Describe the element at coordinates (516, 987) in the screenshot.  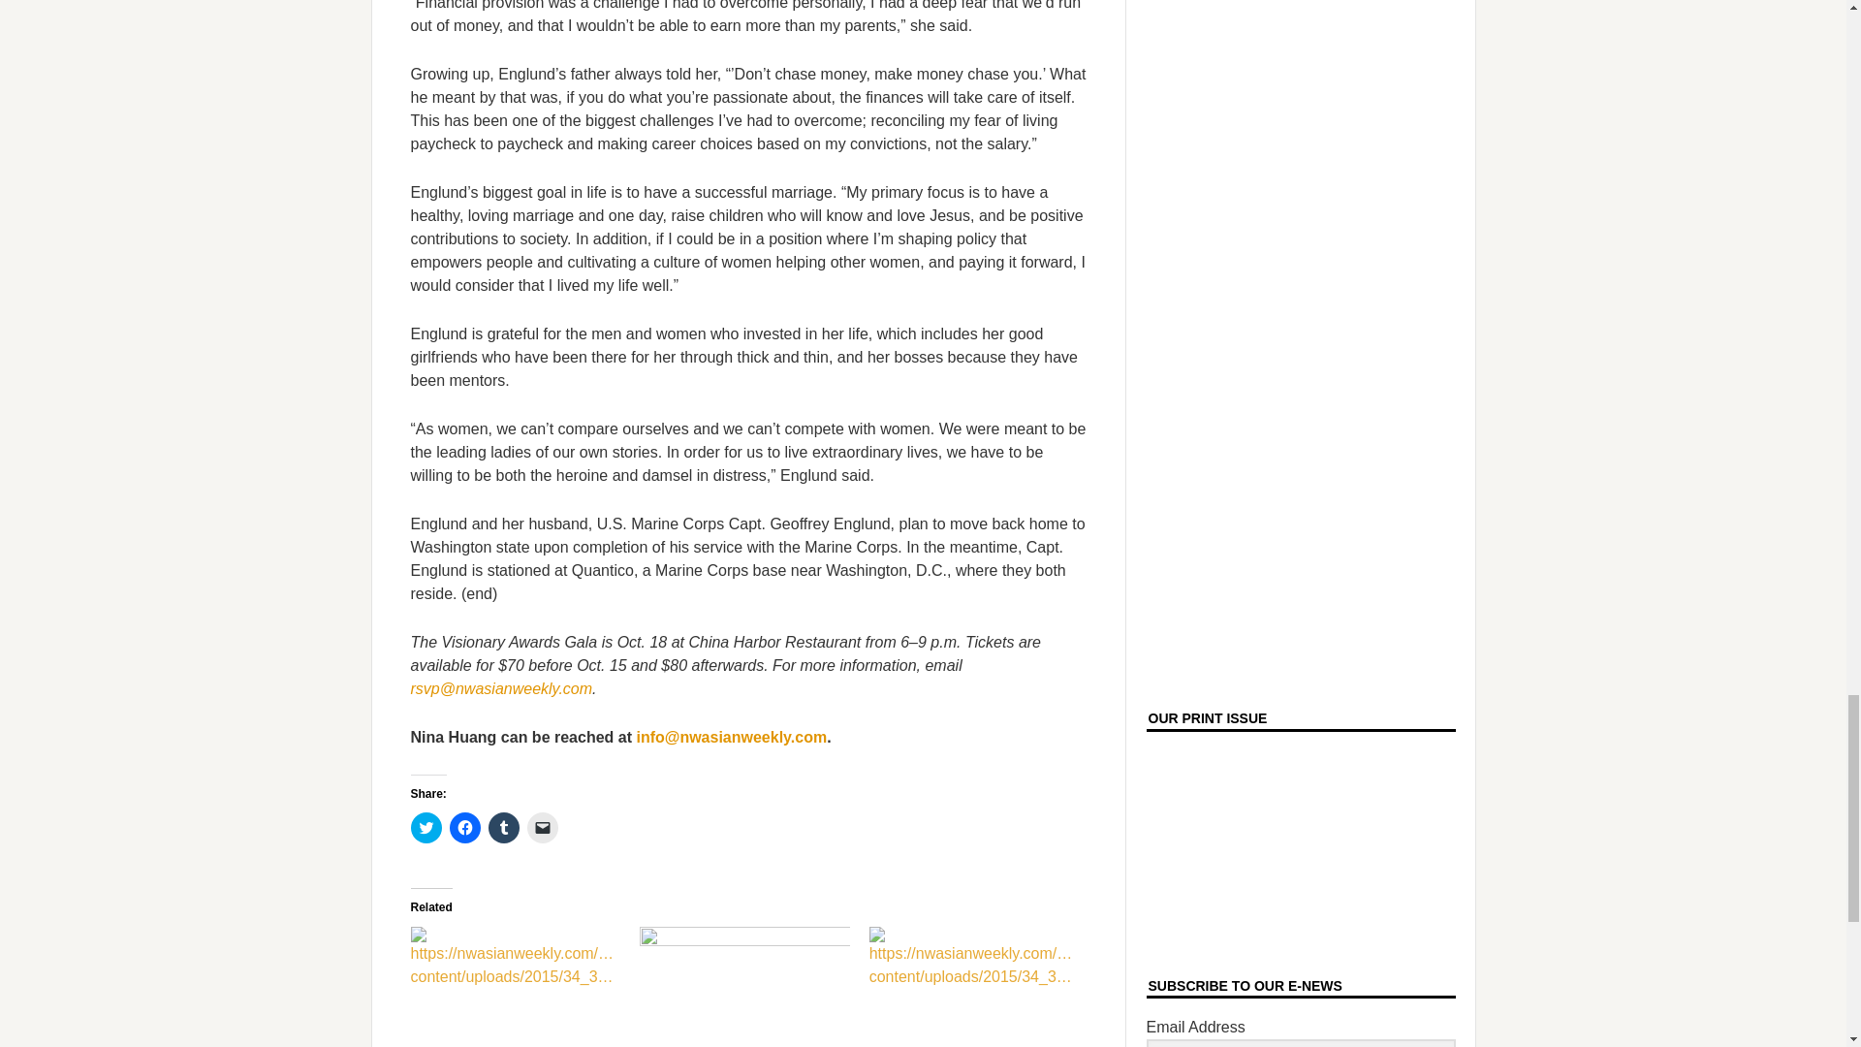
I see `Jinyoung Lee Englund receives Maverick award` at that location.